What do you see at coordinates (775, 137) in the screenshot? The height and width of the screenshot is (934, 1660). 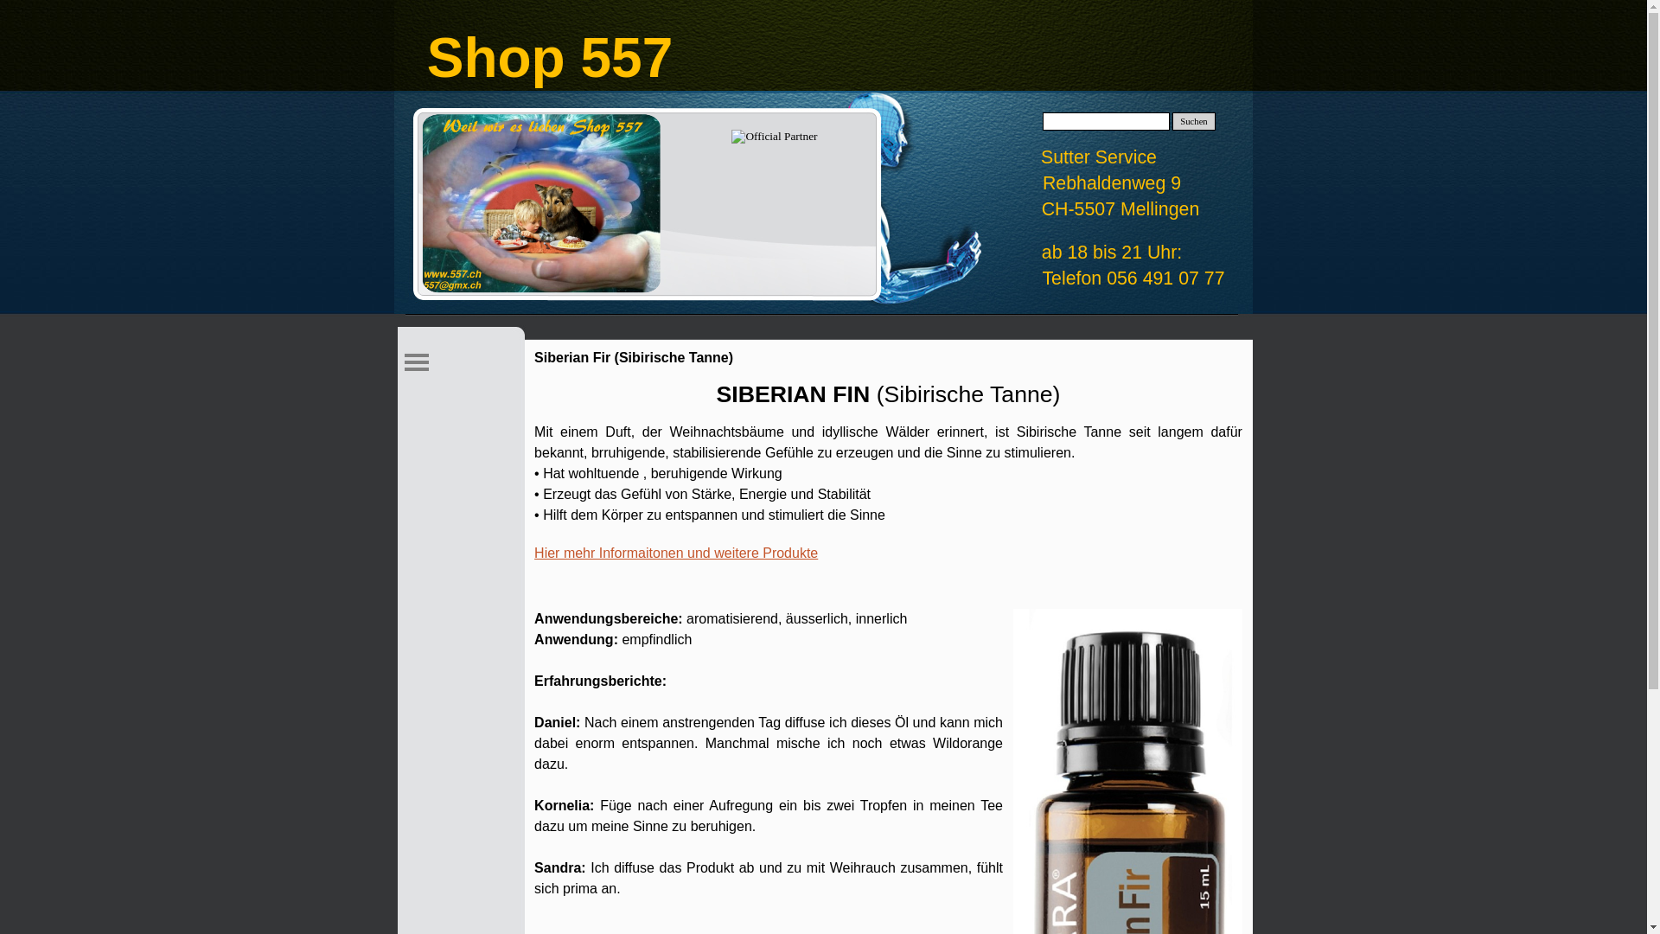 I see `Official Partner` at bounding box center [775, 137].